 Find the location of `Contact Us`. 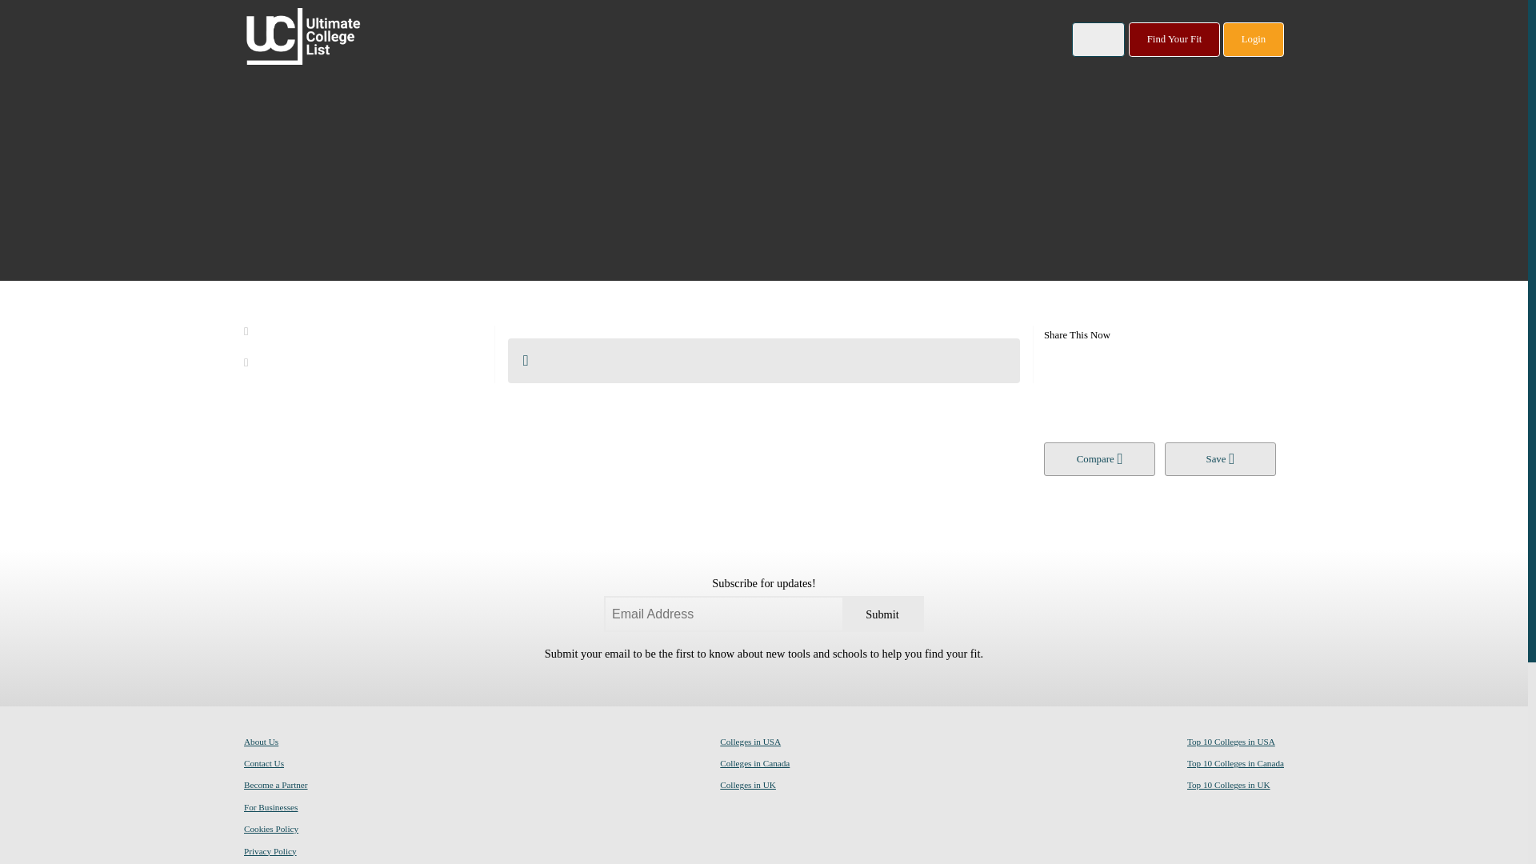

Contact Us is located at coordinates (264, 762).